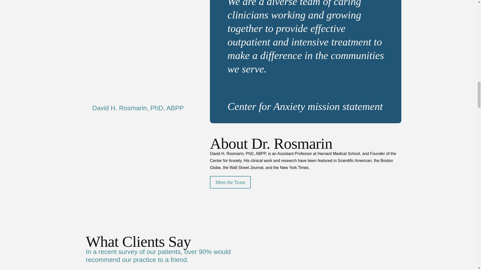  I want to click on Meet the Team, so click(230, 182).